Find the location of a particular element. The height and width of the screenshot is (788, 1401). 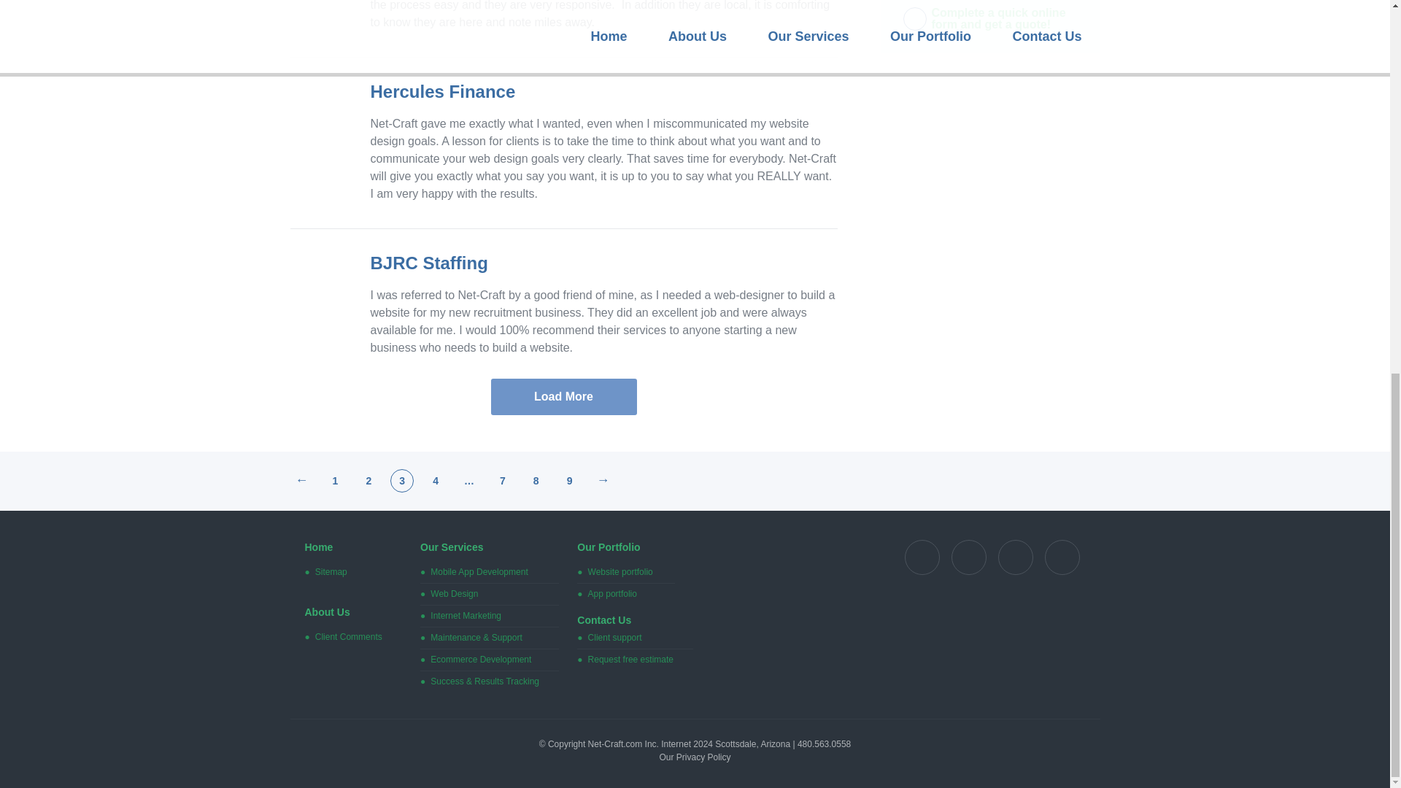

About Us is located at coordinates (328, 611).